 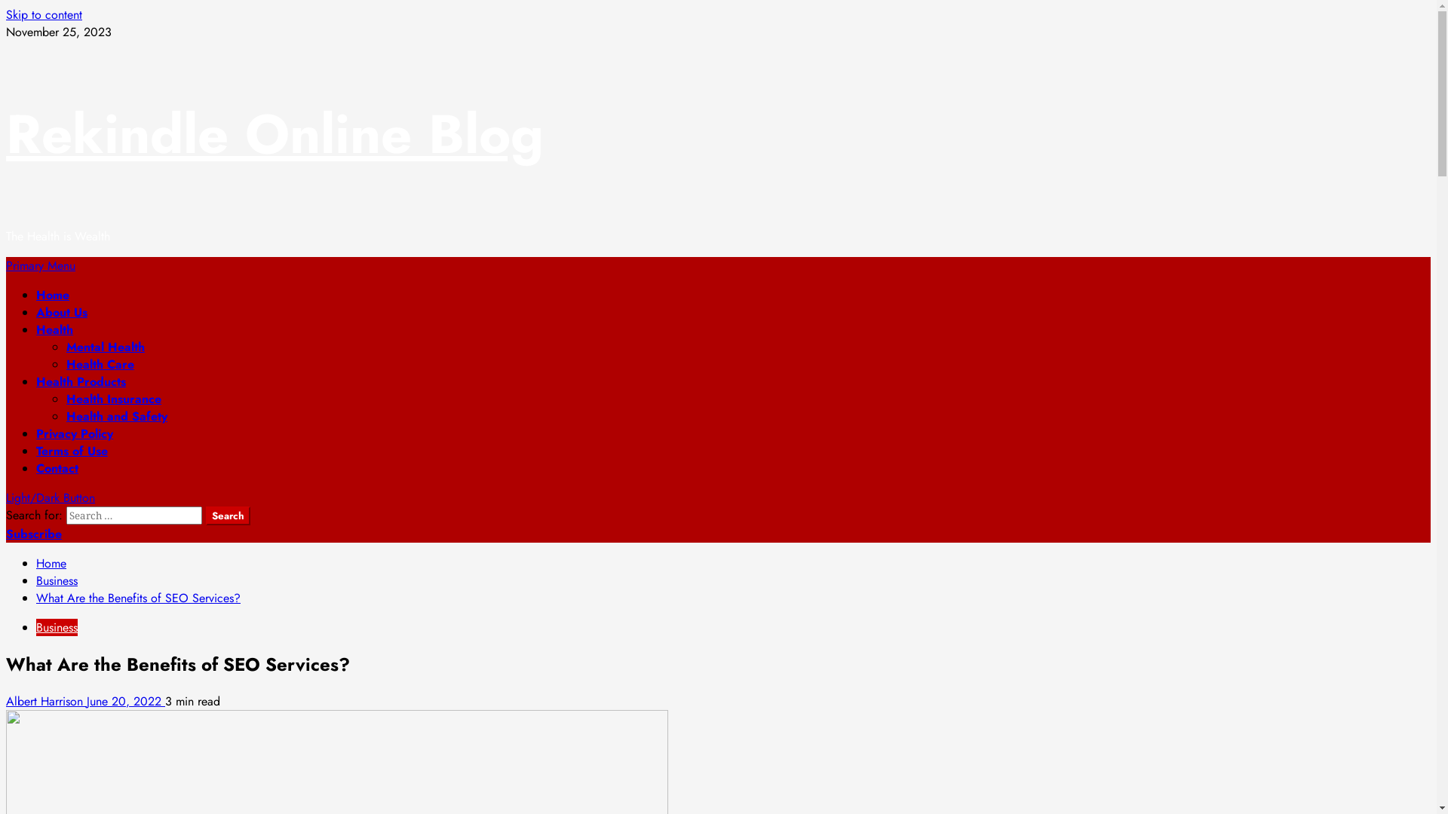 I want to click on Contact, so click(x=57, y=469).